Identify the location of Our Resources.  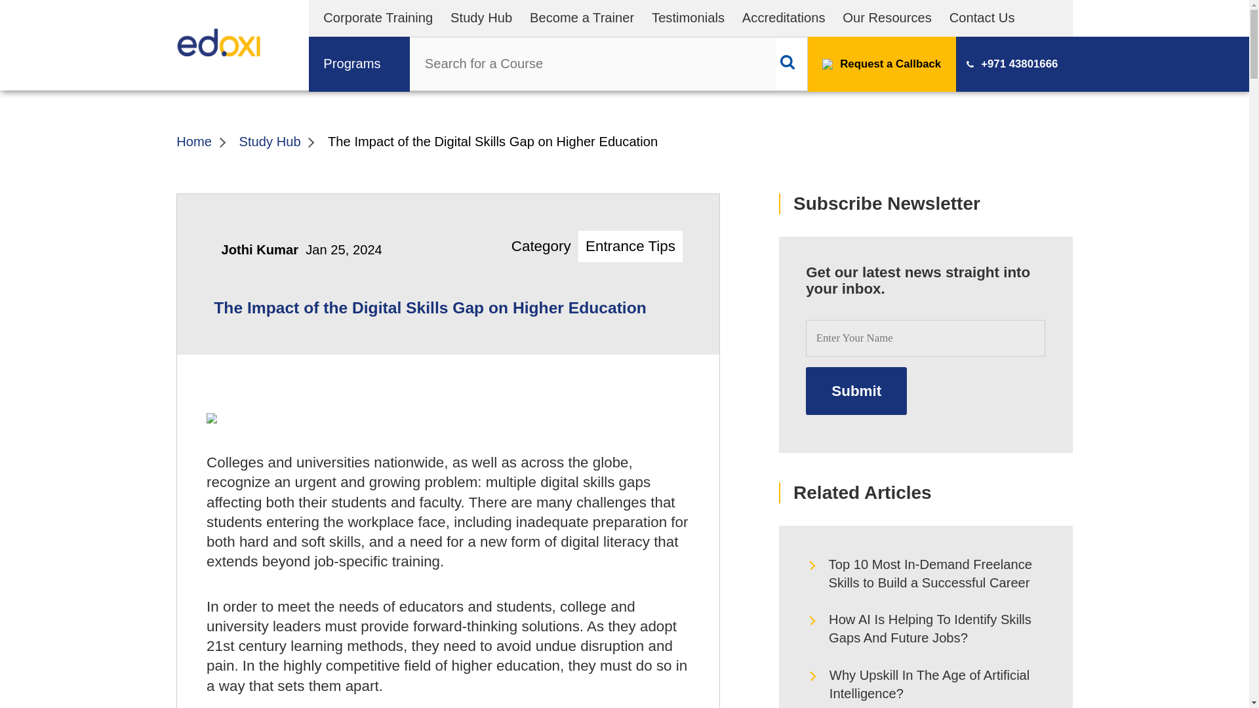
(887, 17).